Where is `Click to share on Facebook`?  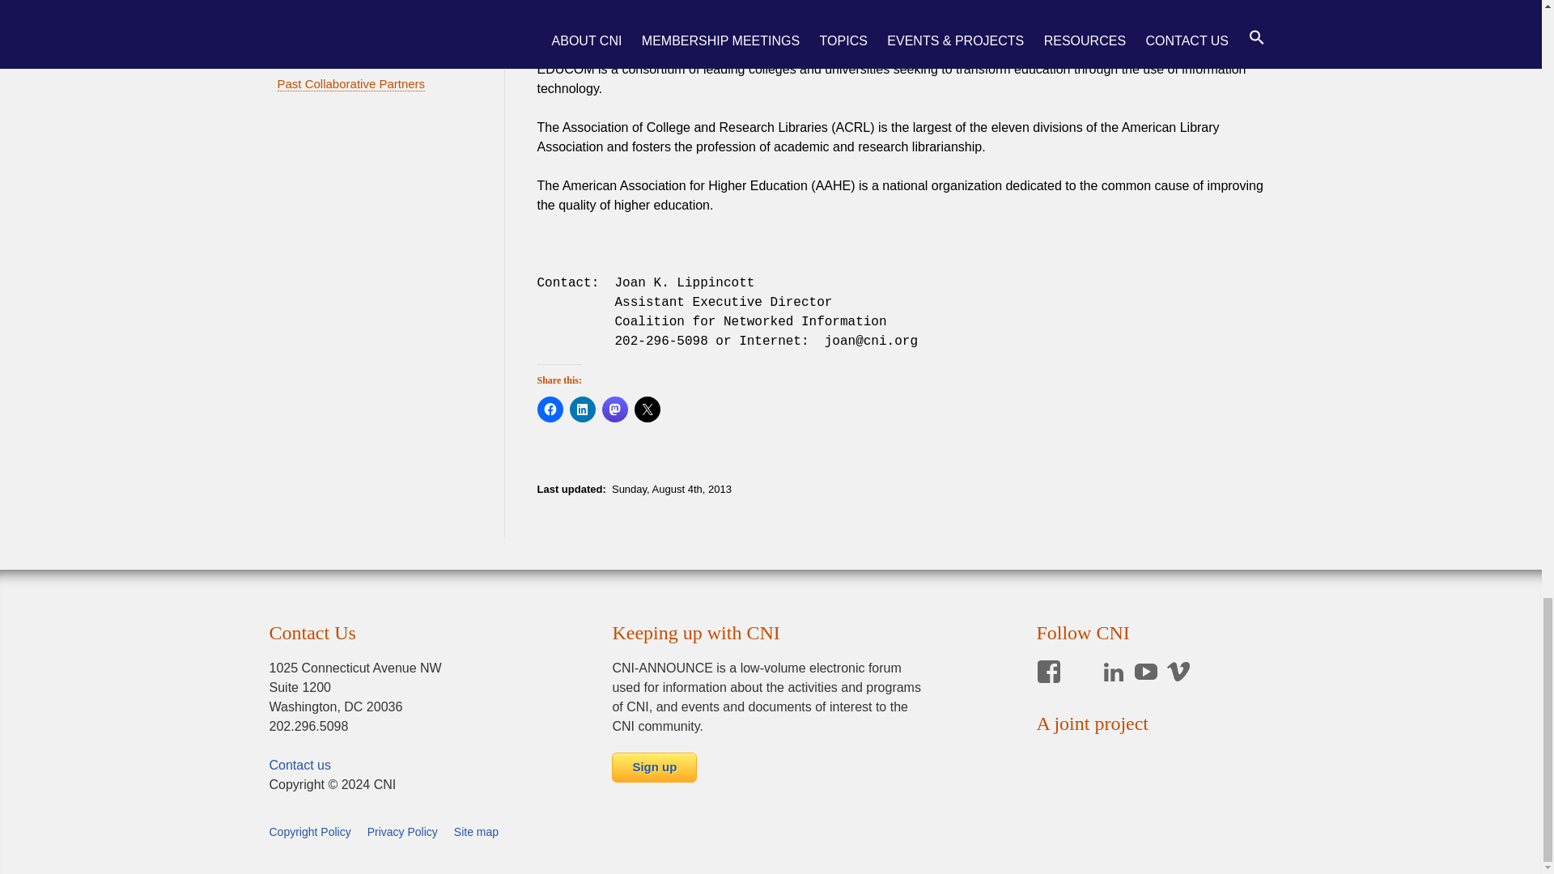 Click to share on Facebook is located at coordinates (550, 409).